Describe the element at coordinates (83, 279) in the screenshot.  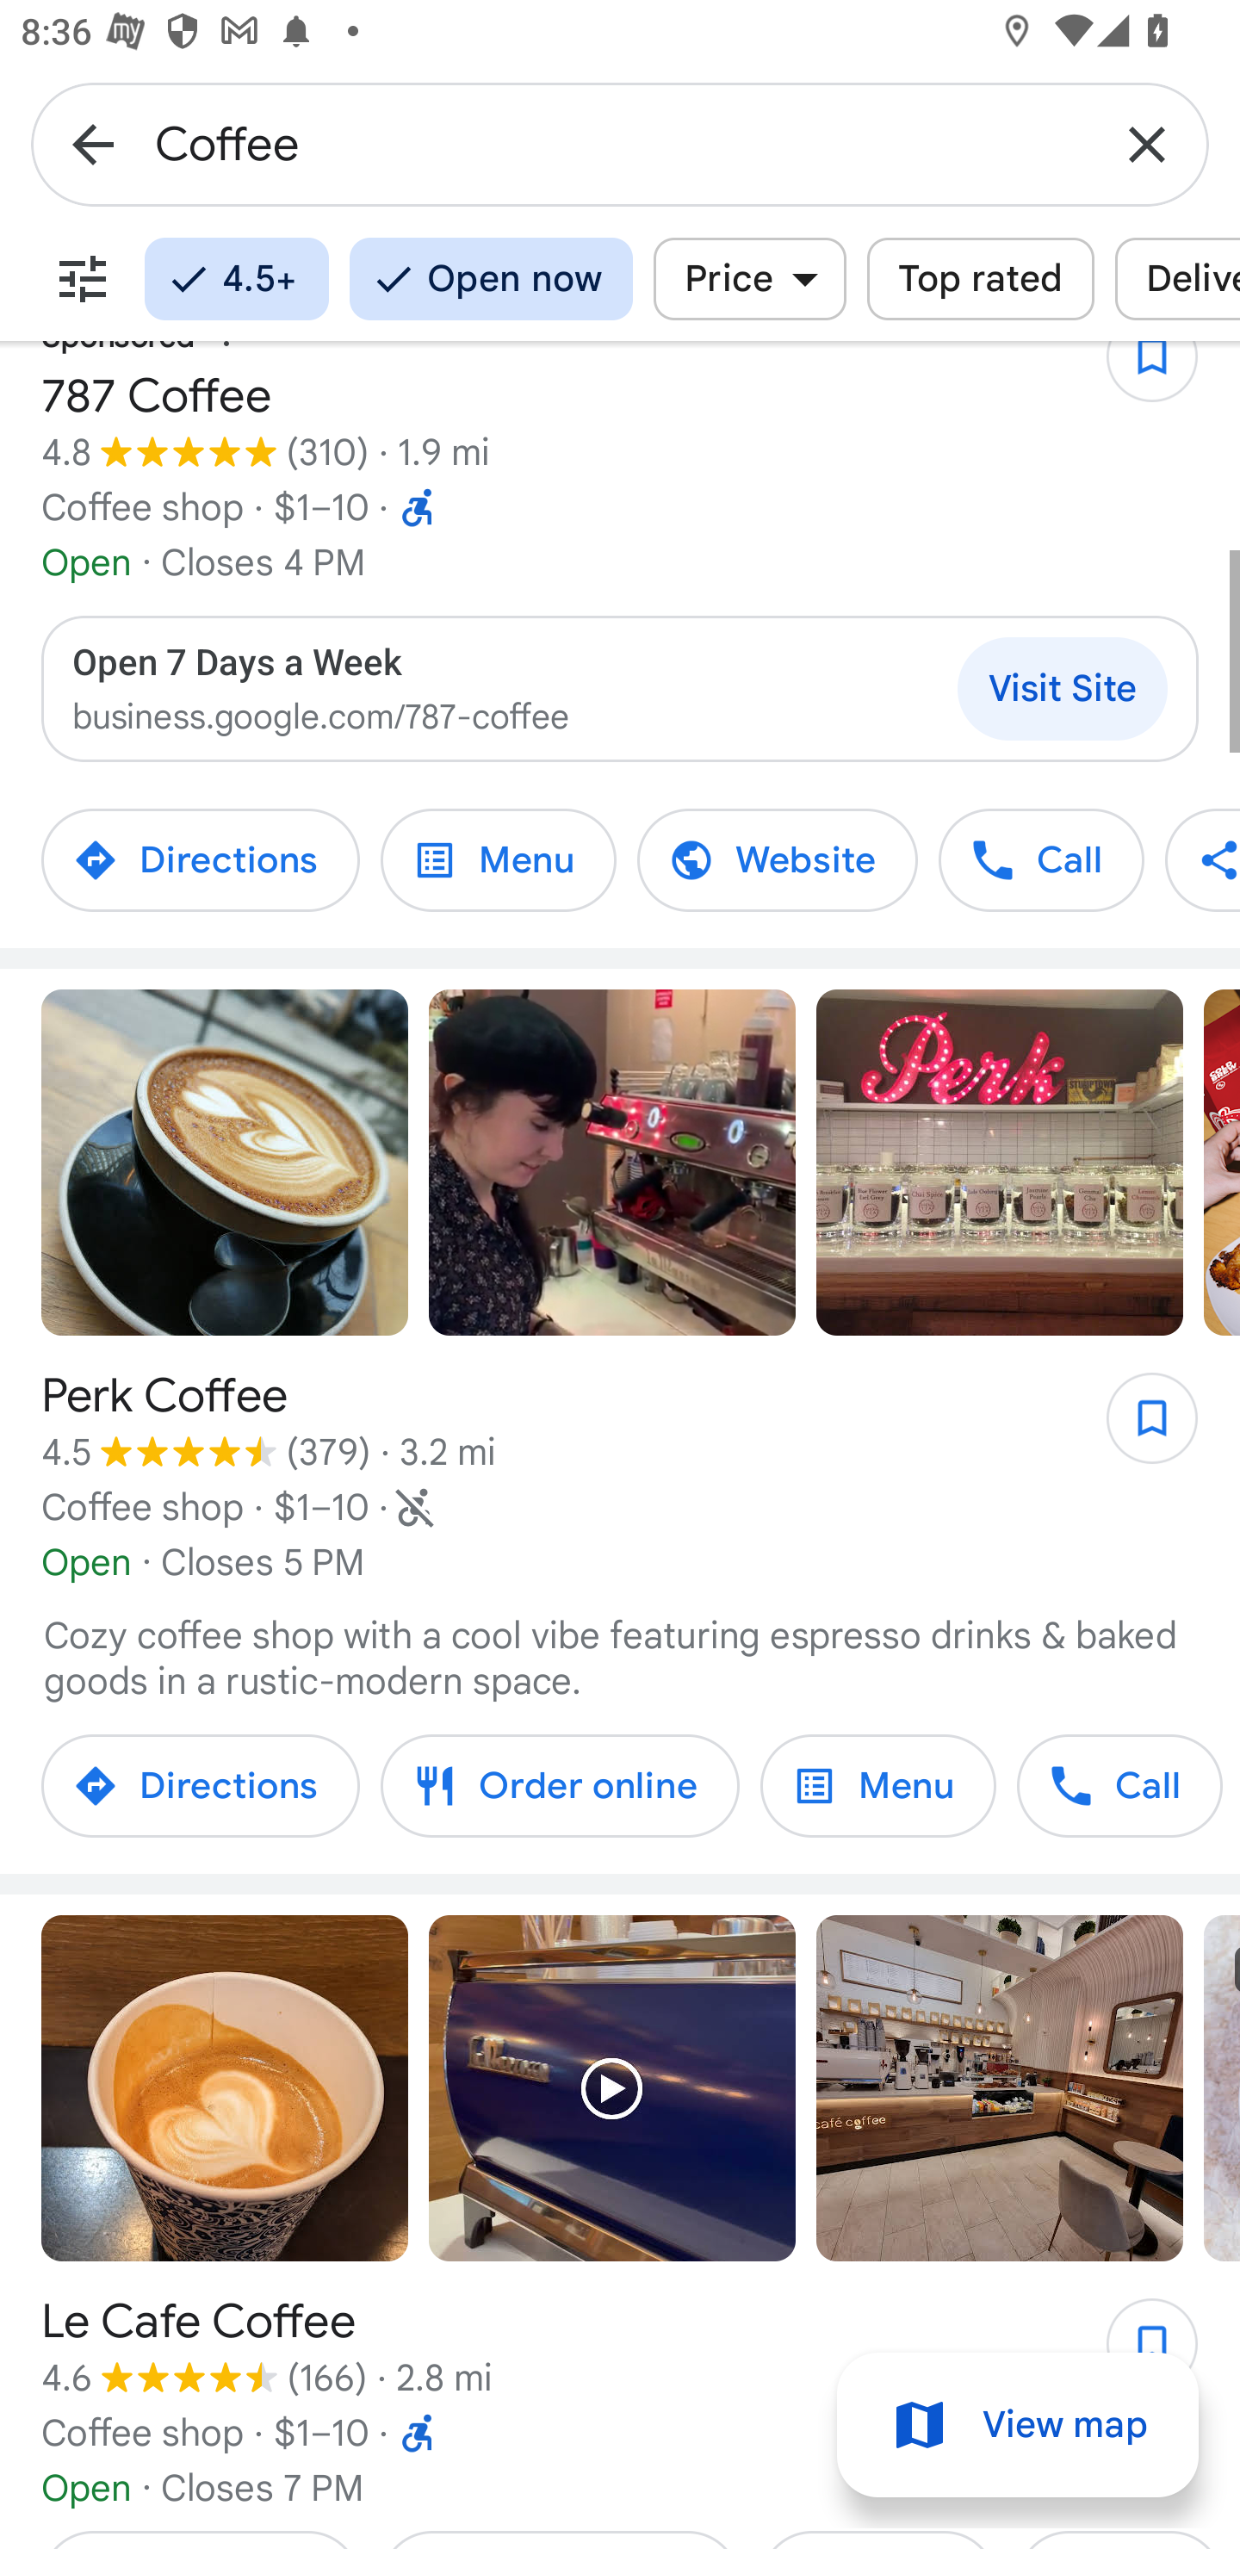
I see `More filters` at that location.